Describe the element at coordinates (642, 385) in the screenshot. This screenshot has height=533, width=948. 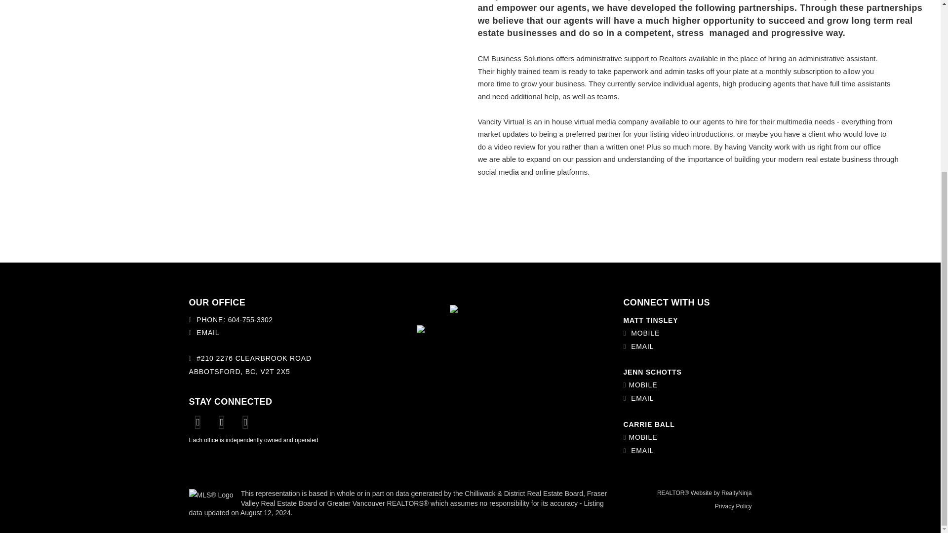
I see `MOBILE` at that location.